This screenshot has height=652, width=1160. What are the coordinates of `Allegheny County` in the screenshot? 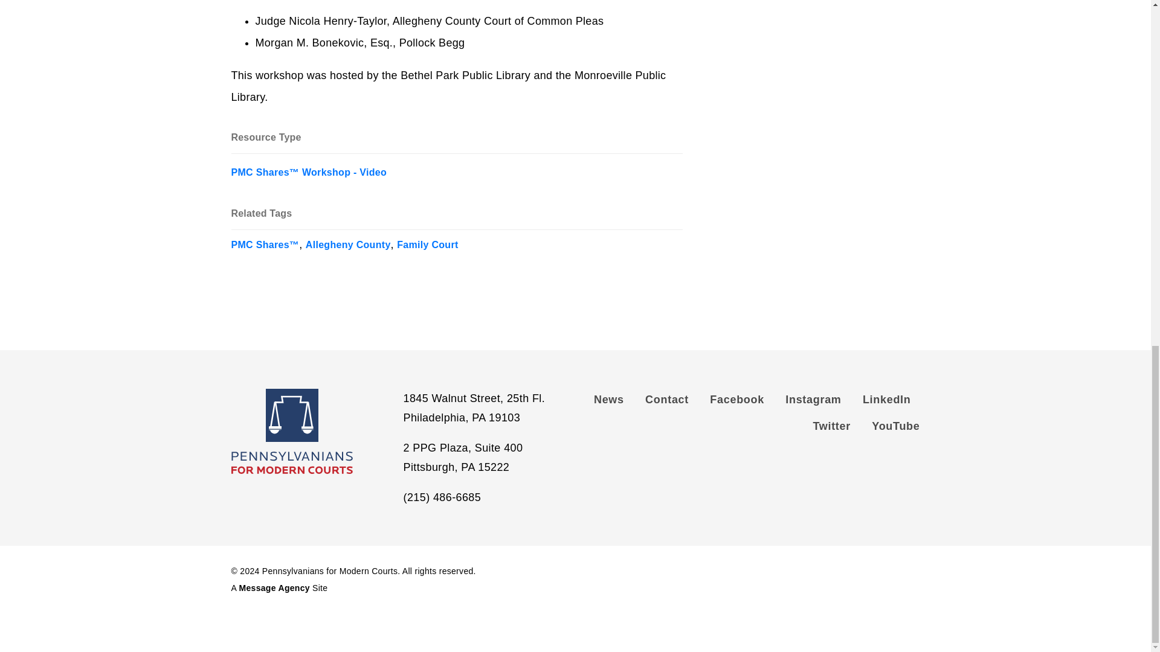 It's located at (348, 240).